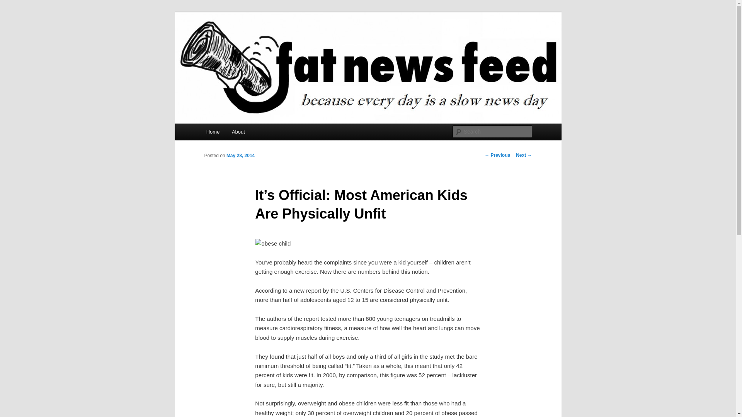 This screenshot has height=417, width=742. Describe the element at coordinates (12, 4) in the screenshot. I see `Search` at that location.